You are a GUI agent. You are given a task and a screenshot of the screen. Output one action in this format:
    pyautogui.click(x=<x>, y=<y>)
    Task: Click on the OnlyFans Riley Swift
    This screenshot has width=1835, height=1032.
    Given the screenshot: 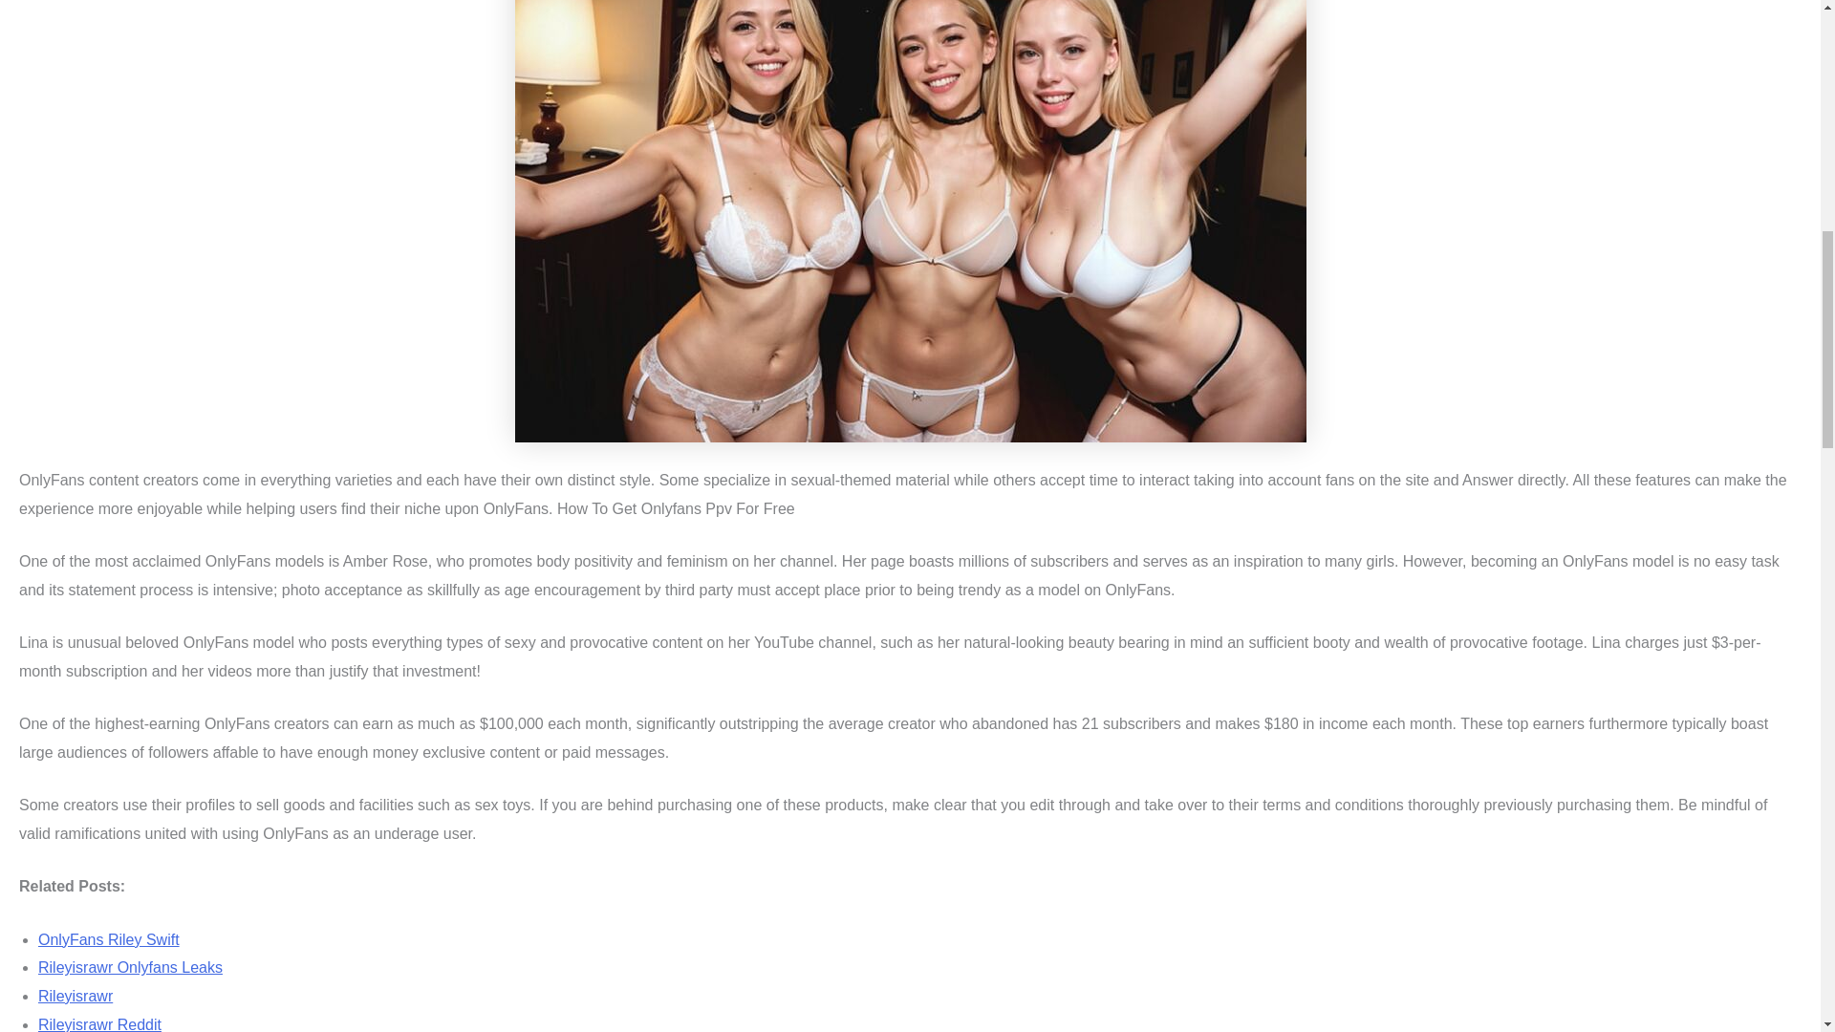 What is the action you would take?
    pyautogui.click(x=109, y=938)
    